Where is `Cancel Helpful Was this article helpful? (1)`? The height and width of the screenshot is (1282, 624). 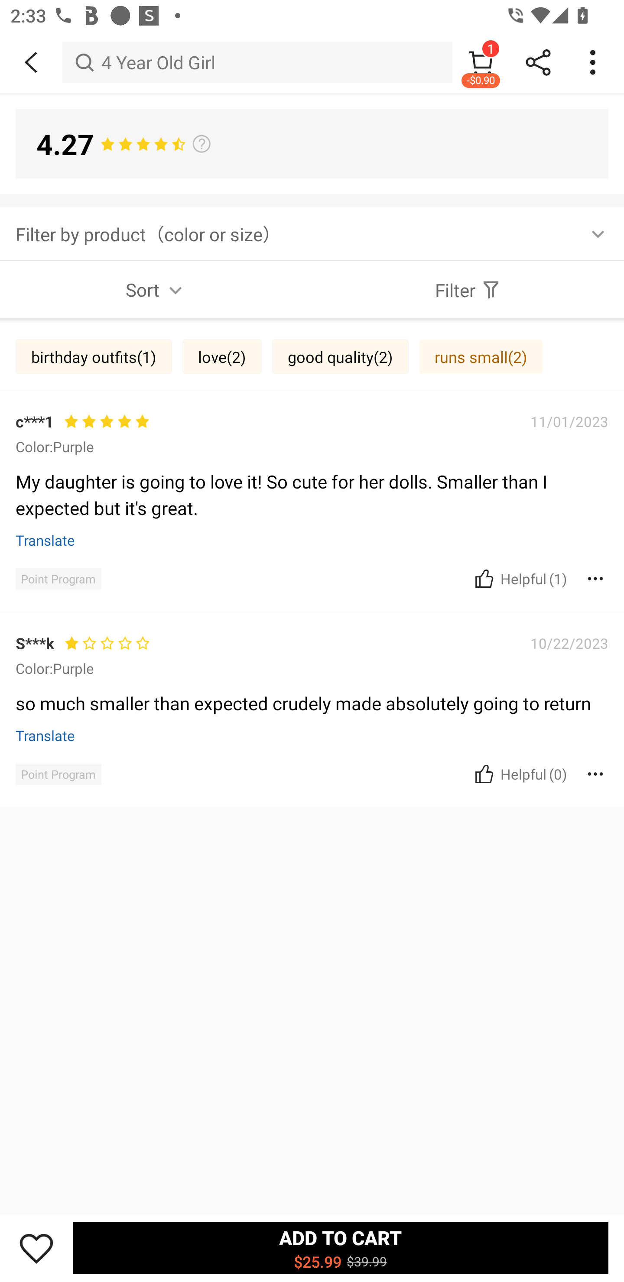 Cancel Helpful Was this article helpful? (1) is located at coordinates (519, 578).